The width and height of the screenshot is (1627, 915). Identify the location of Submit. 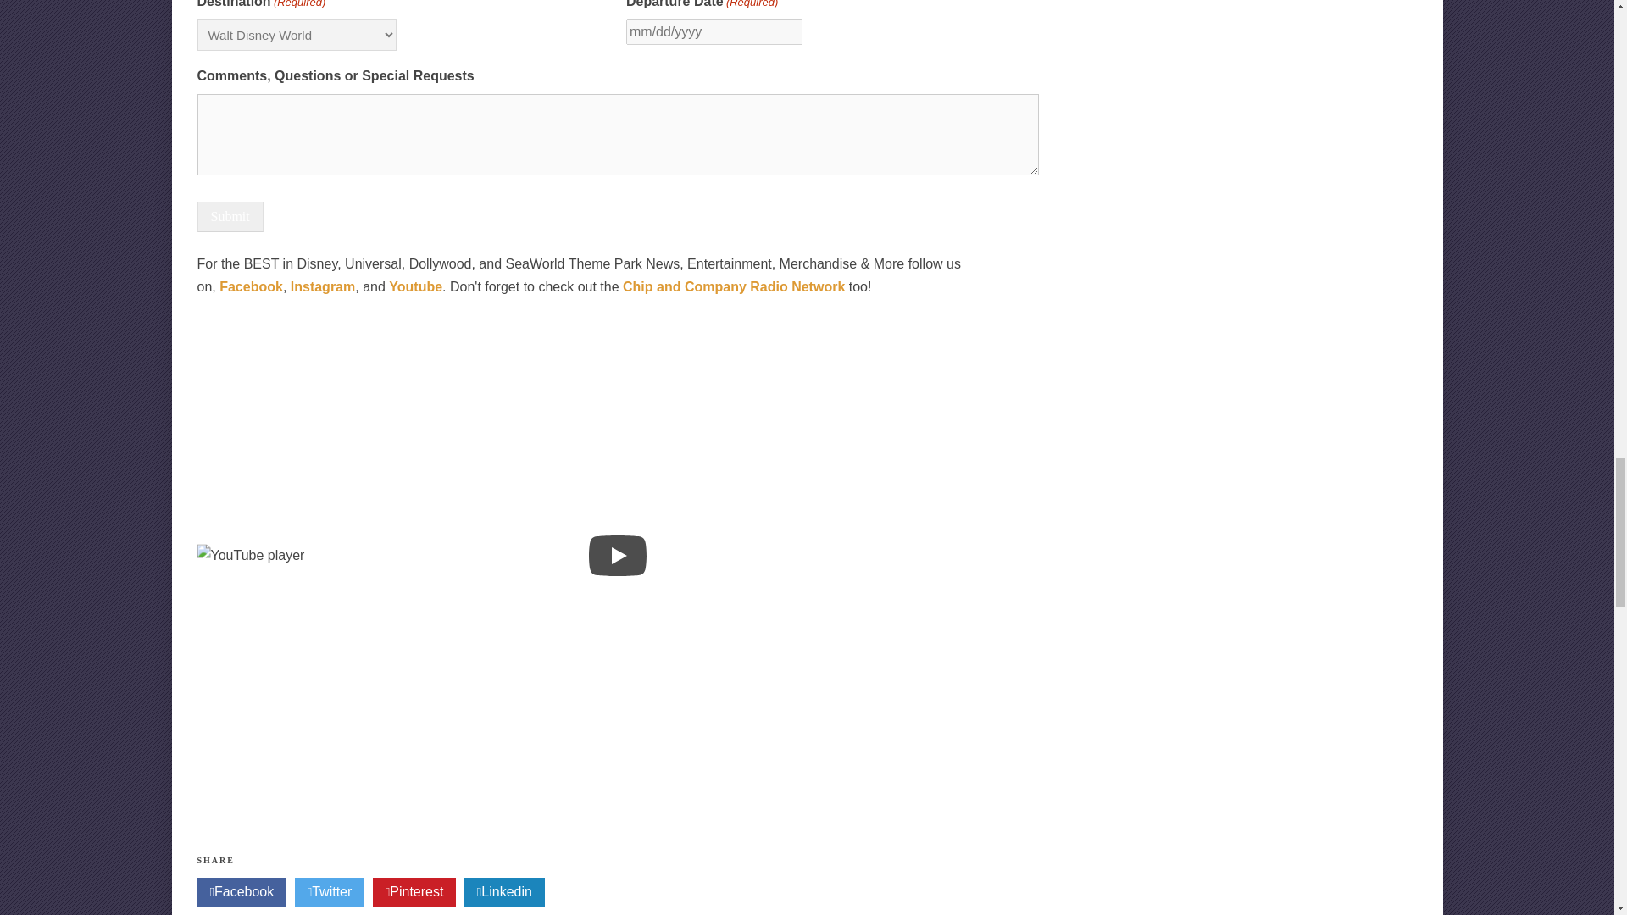
(229, 217).